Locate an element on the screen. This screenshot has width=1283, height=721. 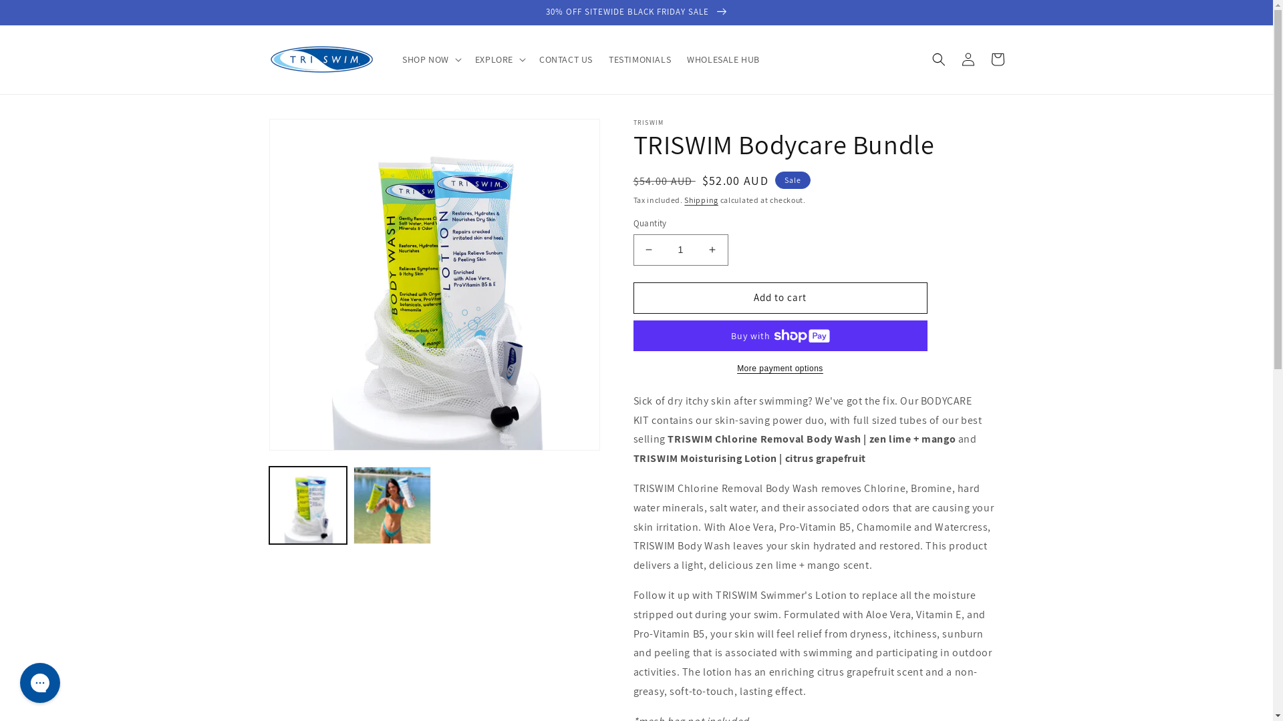
Increase quantity for TRISWIM Bodycare Bundle is located at coordinates (712, 250).